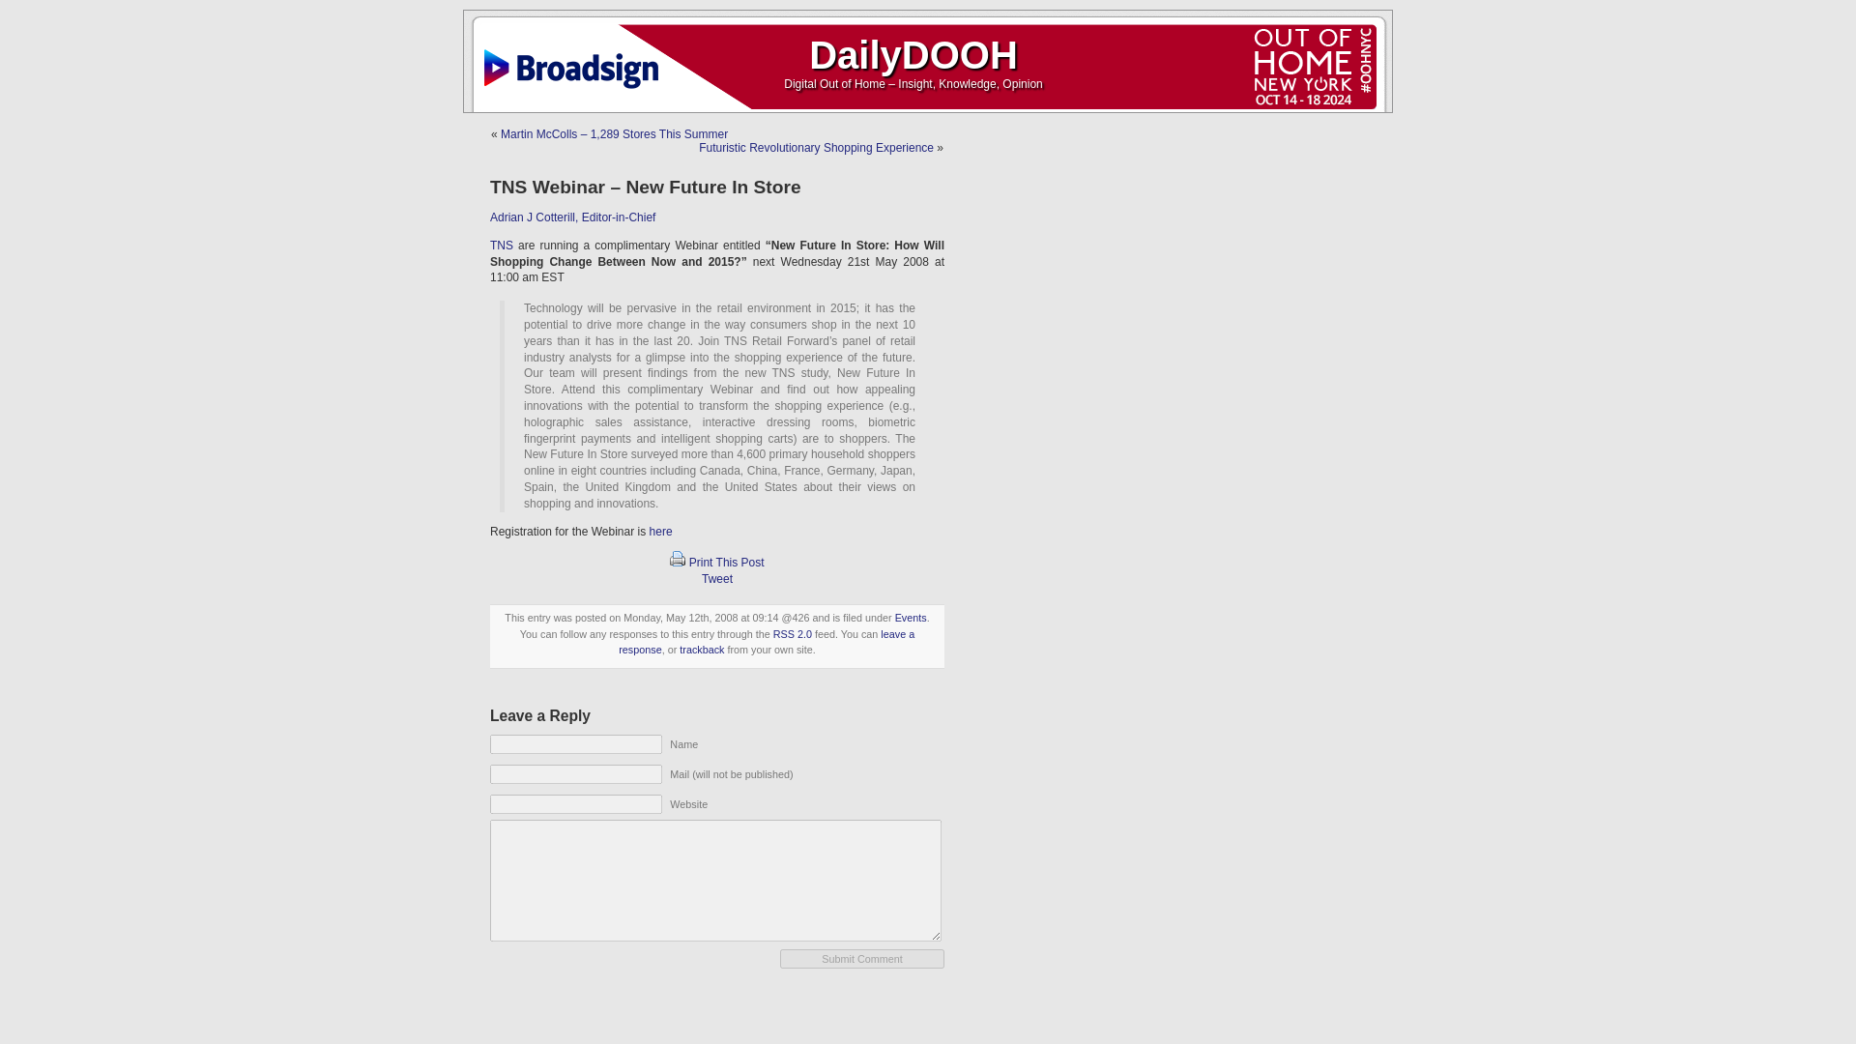 This screenshot has height=1044, width=1856. Describe the element at coordinates (816, 147) in the screenshot. I see `Futuristic Revolutionary Shopping Experience` at that location.